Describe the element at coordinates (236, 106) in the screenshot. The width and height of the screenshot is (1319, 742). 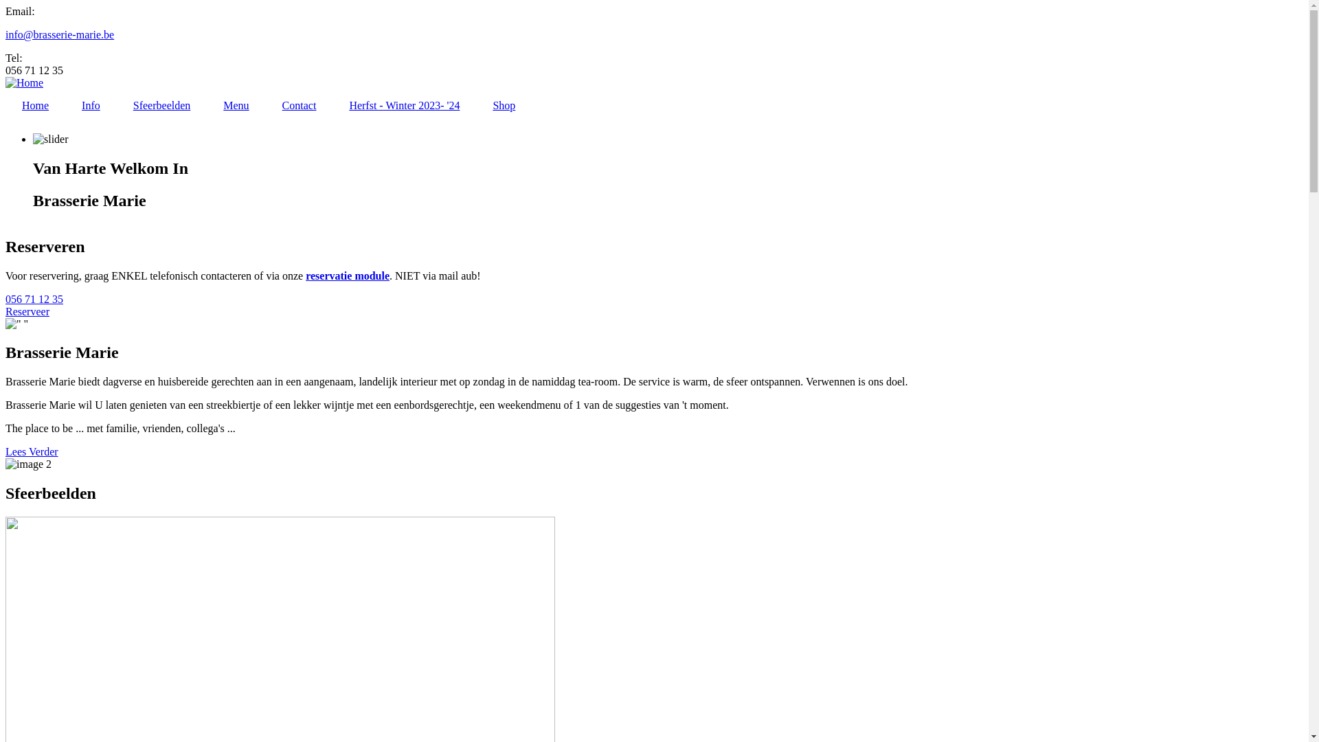
I see `Menu` at that location.